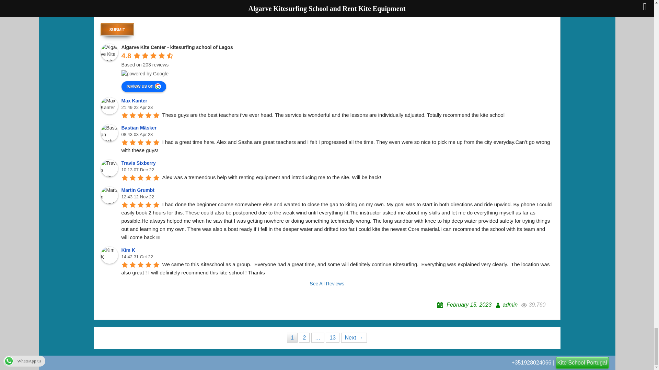  Describe the element at coordinates (135, 101) in the screenshot. I see `Max Kanter` at that location.